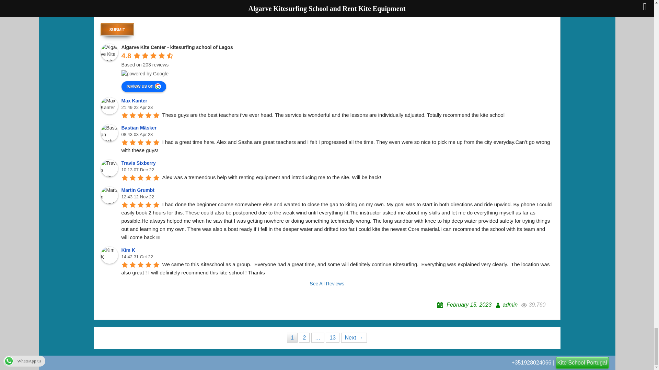  Describe the element at coordinates (135, 101) in the screenshot. I see `Max Kanter` at that location.